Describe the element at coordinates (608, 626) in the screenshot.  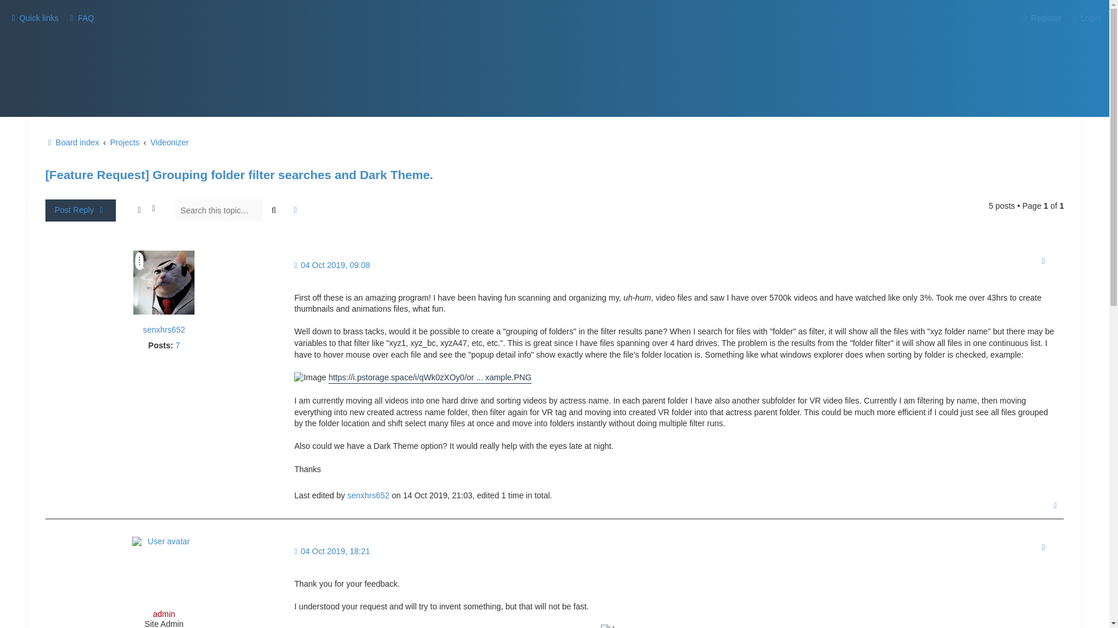
I see `Wink` at that location.